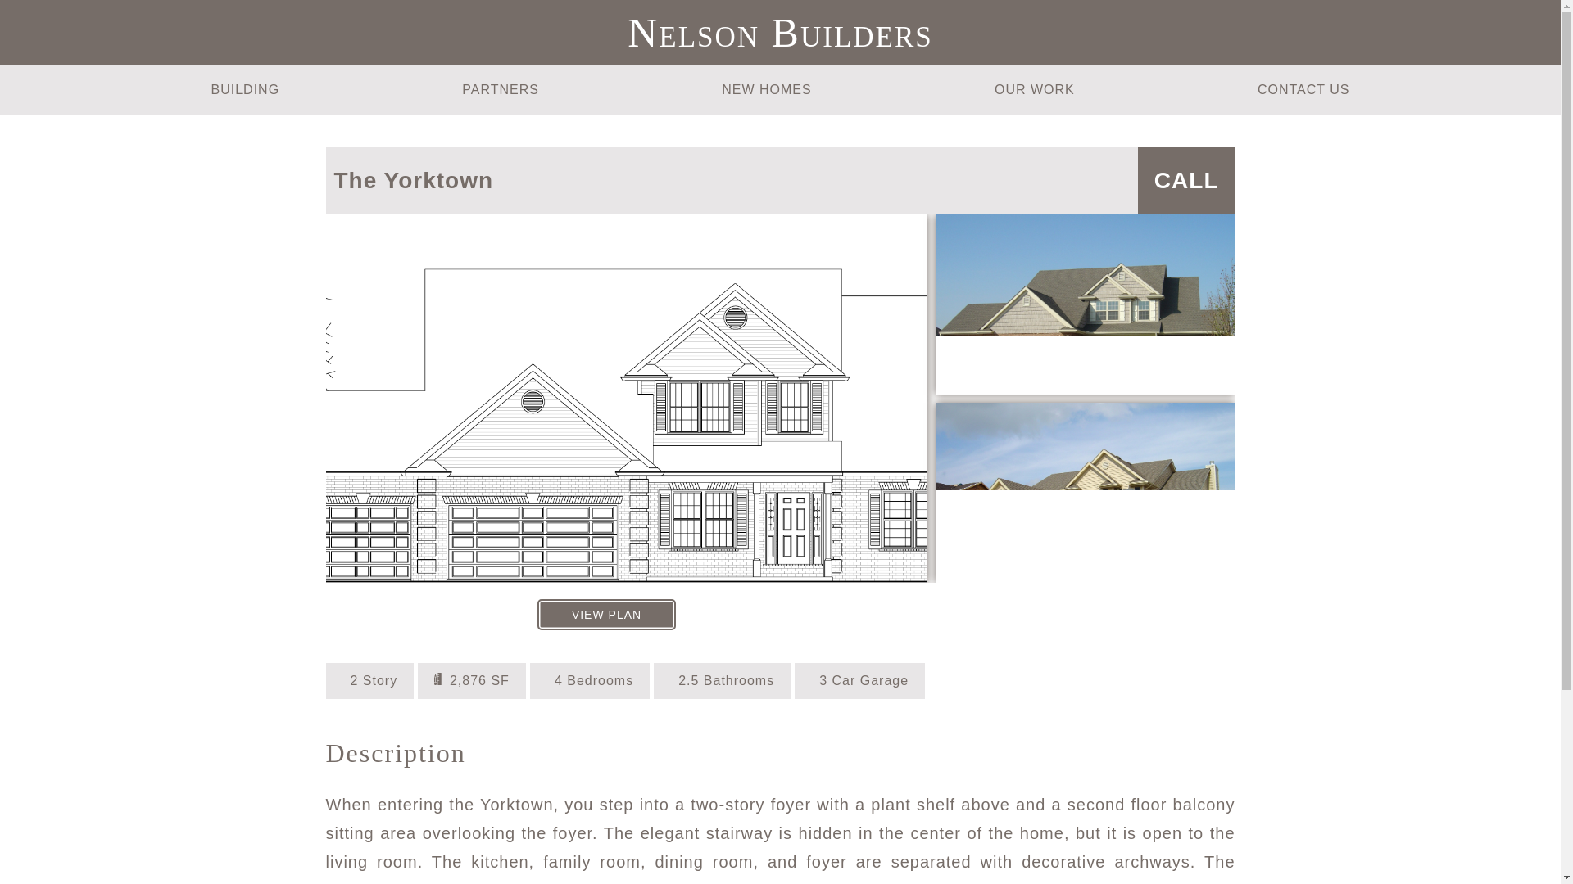 This screenshot has width=1573, height=884. I want to click on NEW HOMES, so click(767, 90).